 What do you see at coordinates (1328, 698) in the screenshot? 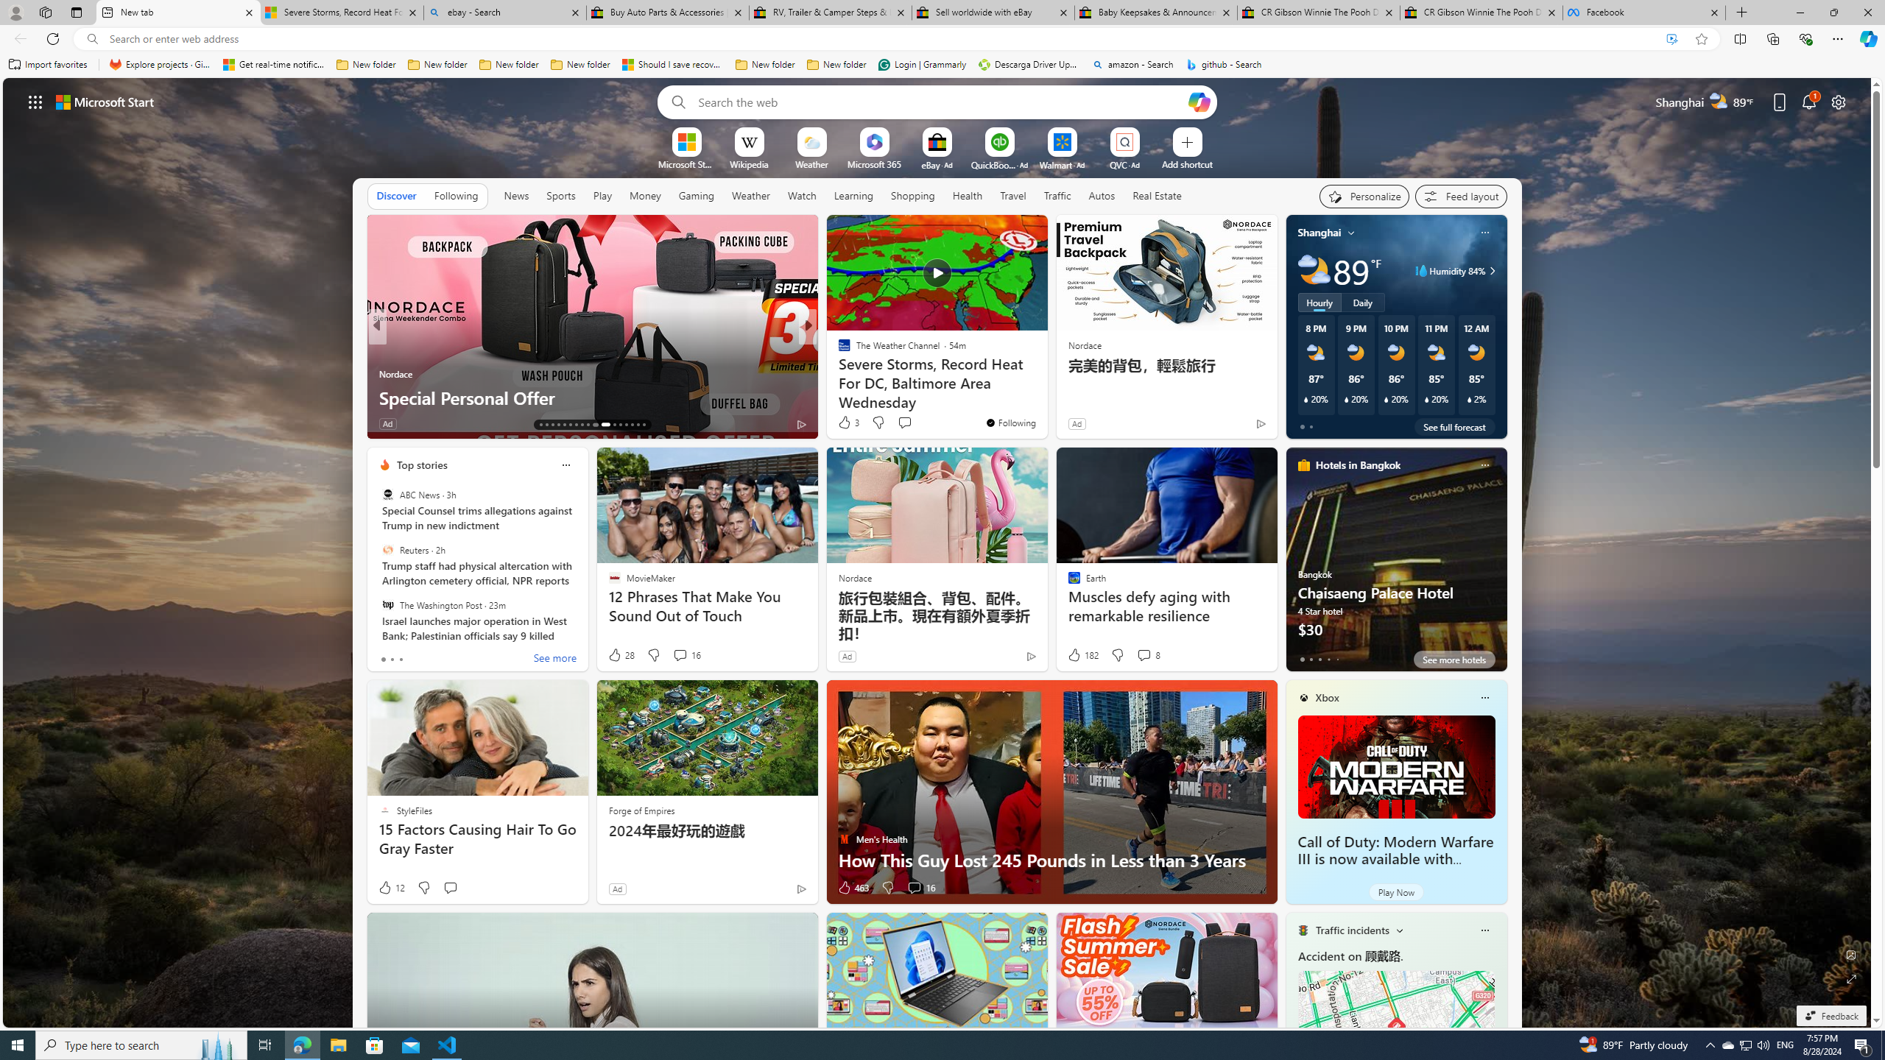
I see `Xbox` at bounding box center [1328, 698].